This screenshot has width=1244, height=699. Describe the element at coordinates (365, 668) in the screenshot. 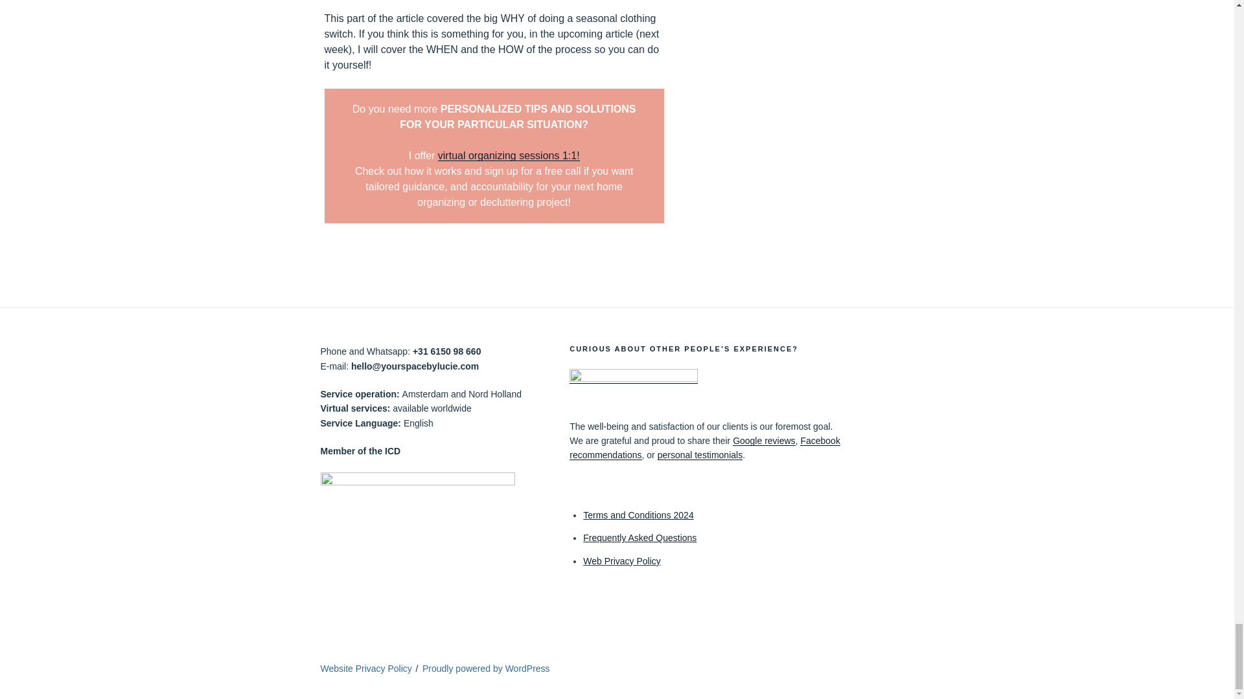

I see `Website Privacy Policy` at that location.